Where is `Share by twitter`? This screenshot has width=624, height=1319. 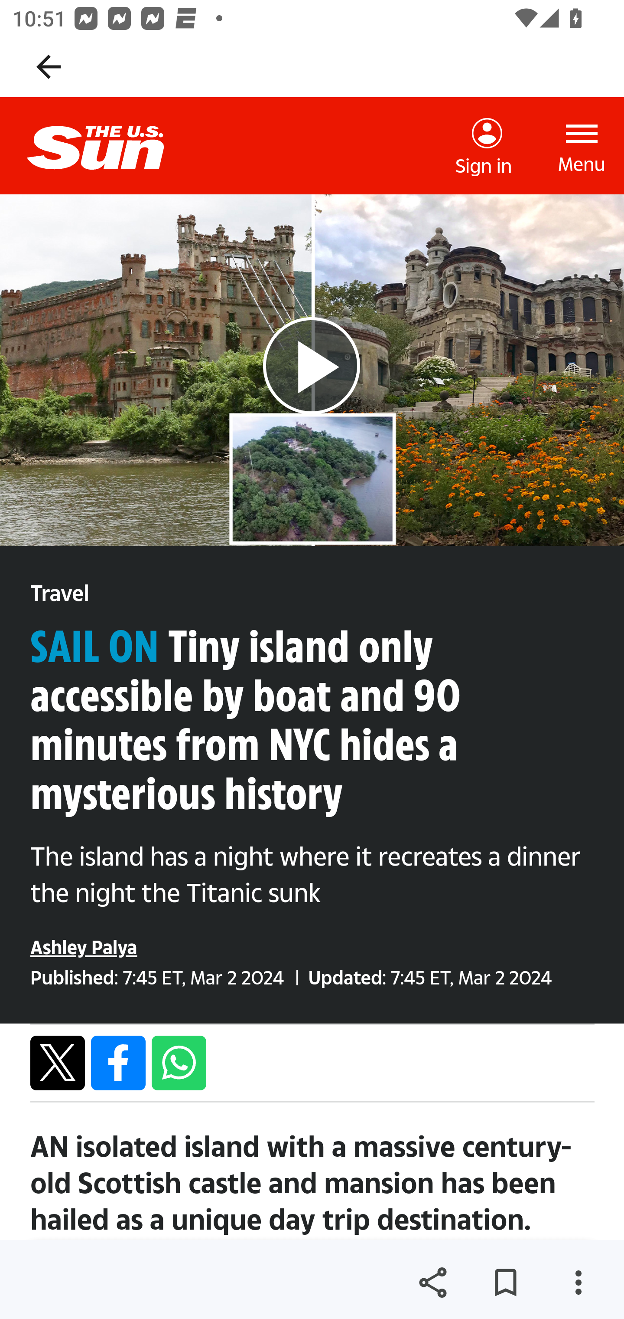
Share by twitter is located at coordinates (58, 1062).